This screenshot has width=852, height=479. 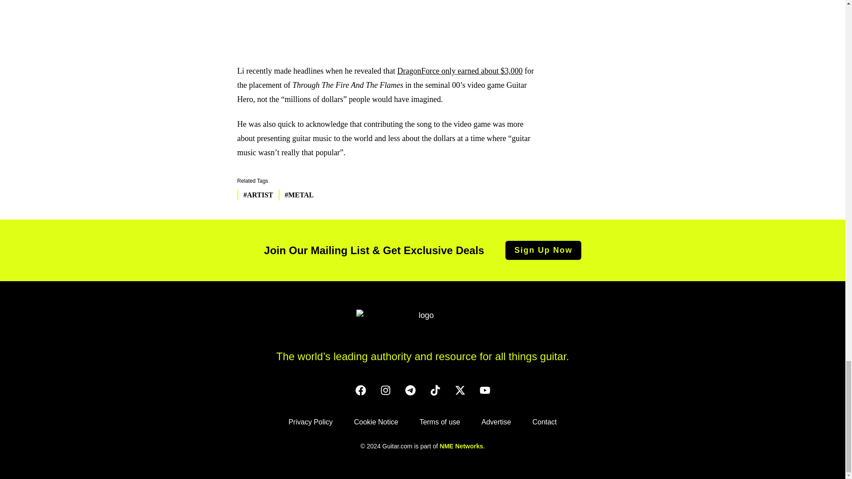 What do you see at coordinates (255, 195) in the screenshot?
I see `Artist` at bounding box center [255, 195].